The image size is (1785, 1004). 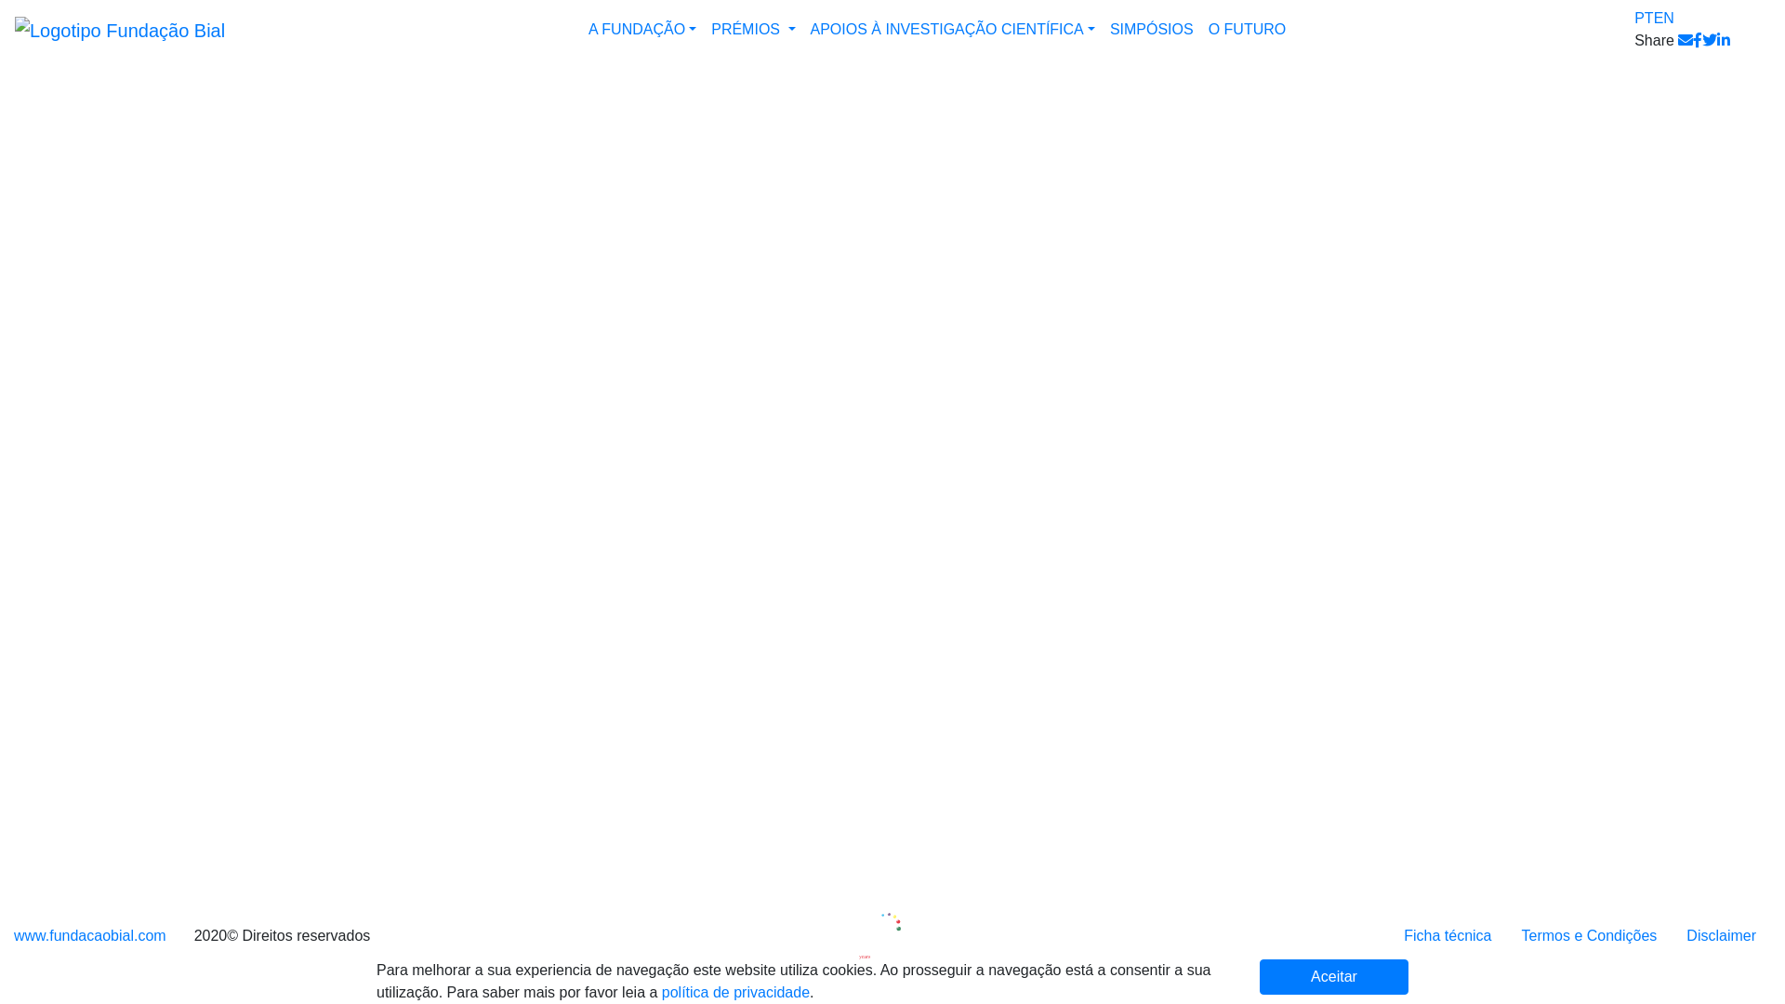 What do you see at coordinates (1686, 41) in the screenshot?
I see `email` at bounding box center [1686, 41].